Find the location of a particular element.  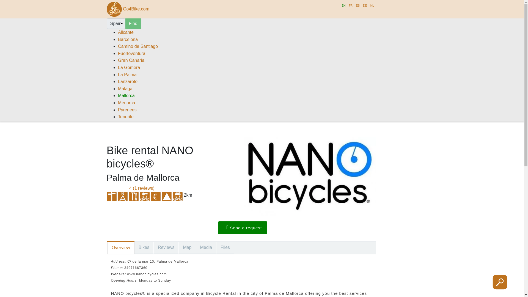

DE is located at coordinates (365, 5).